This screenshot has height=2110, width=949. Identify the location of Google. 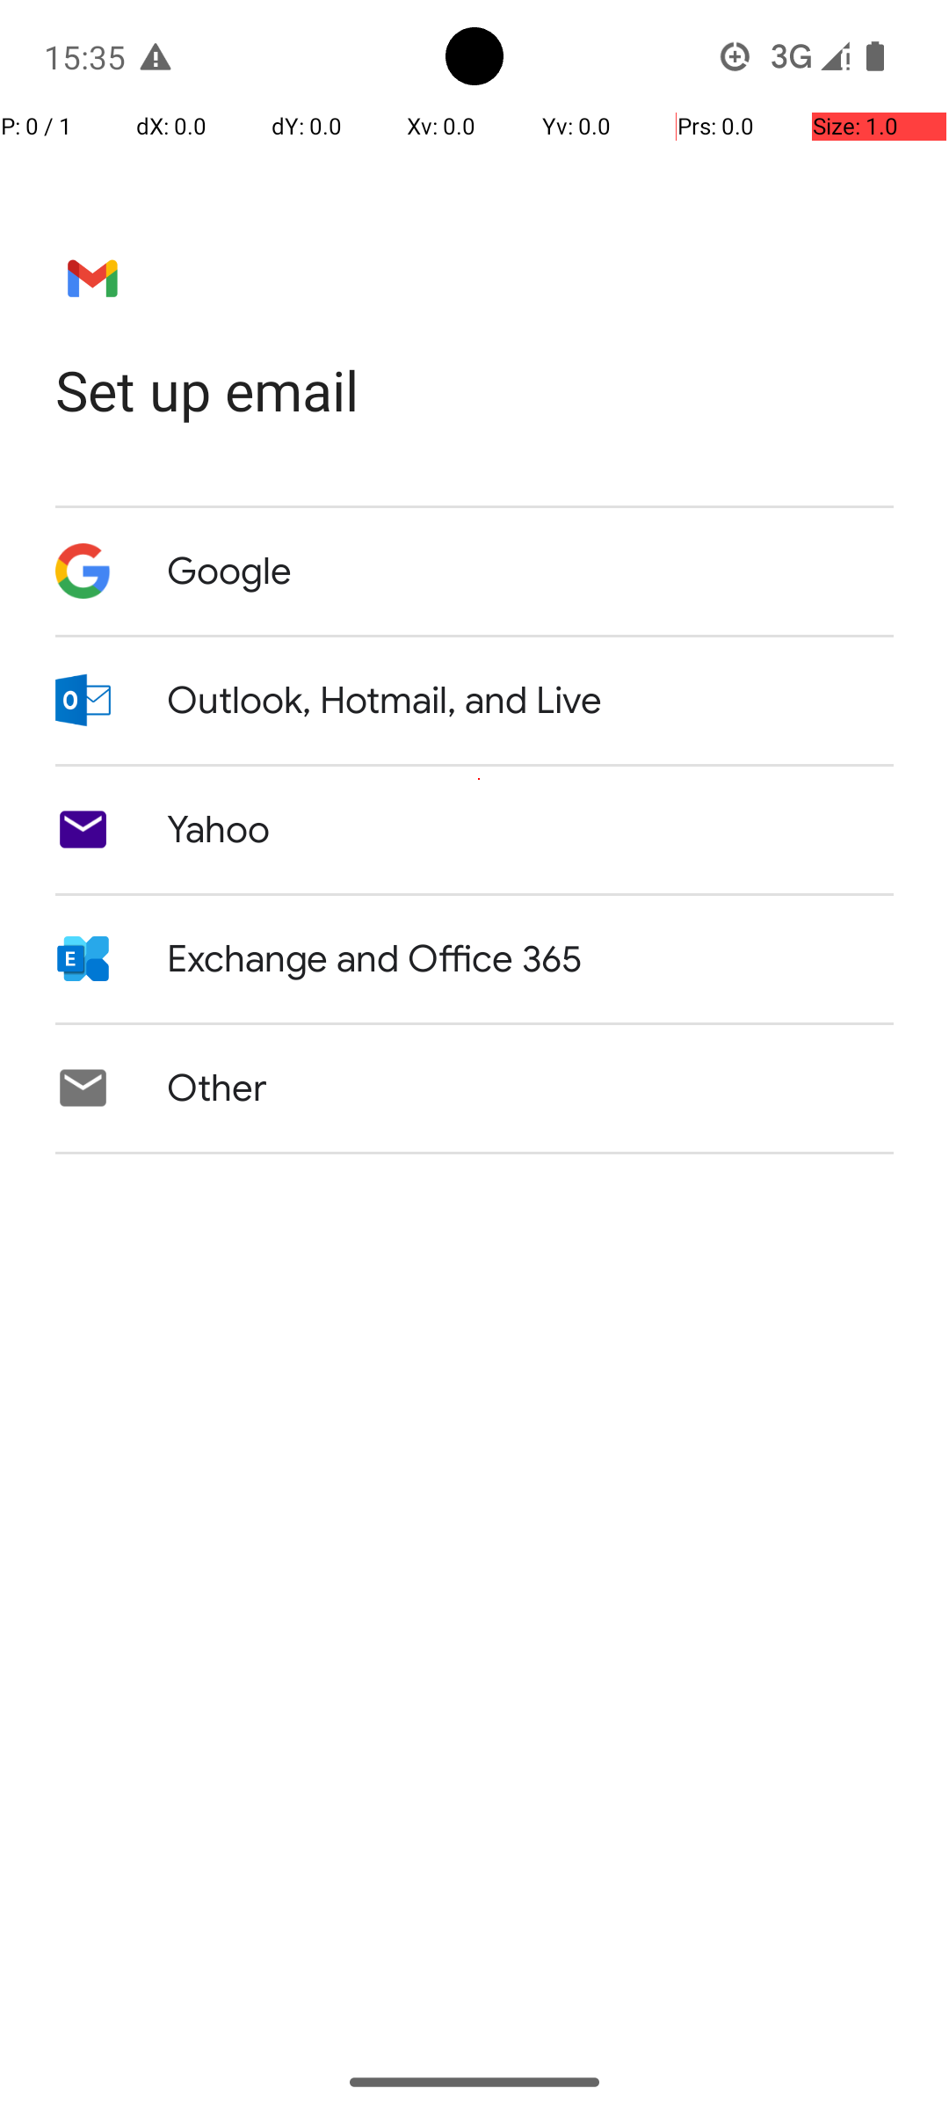
(229, 571).